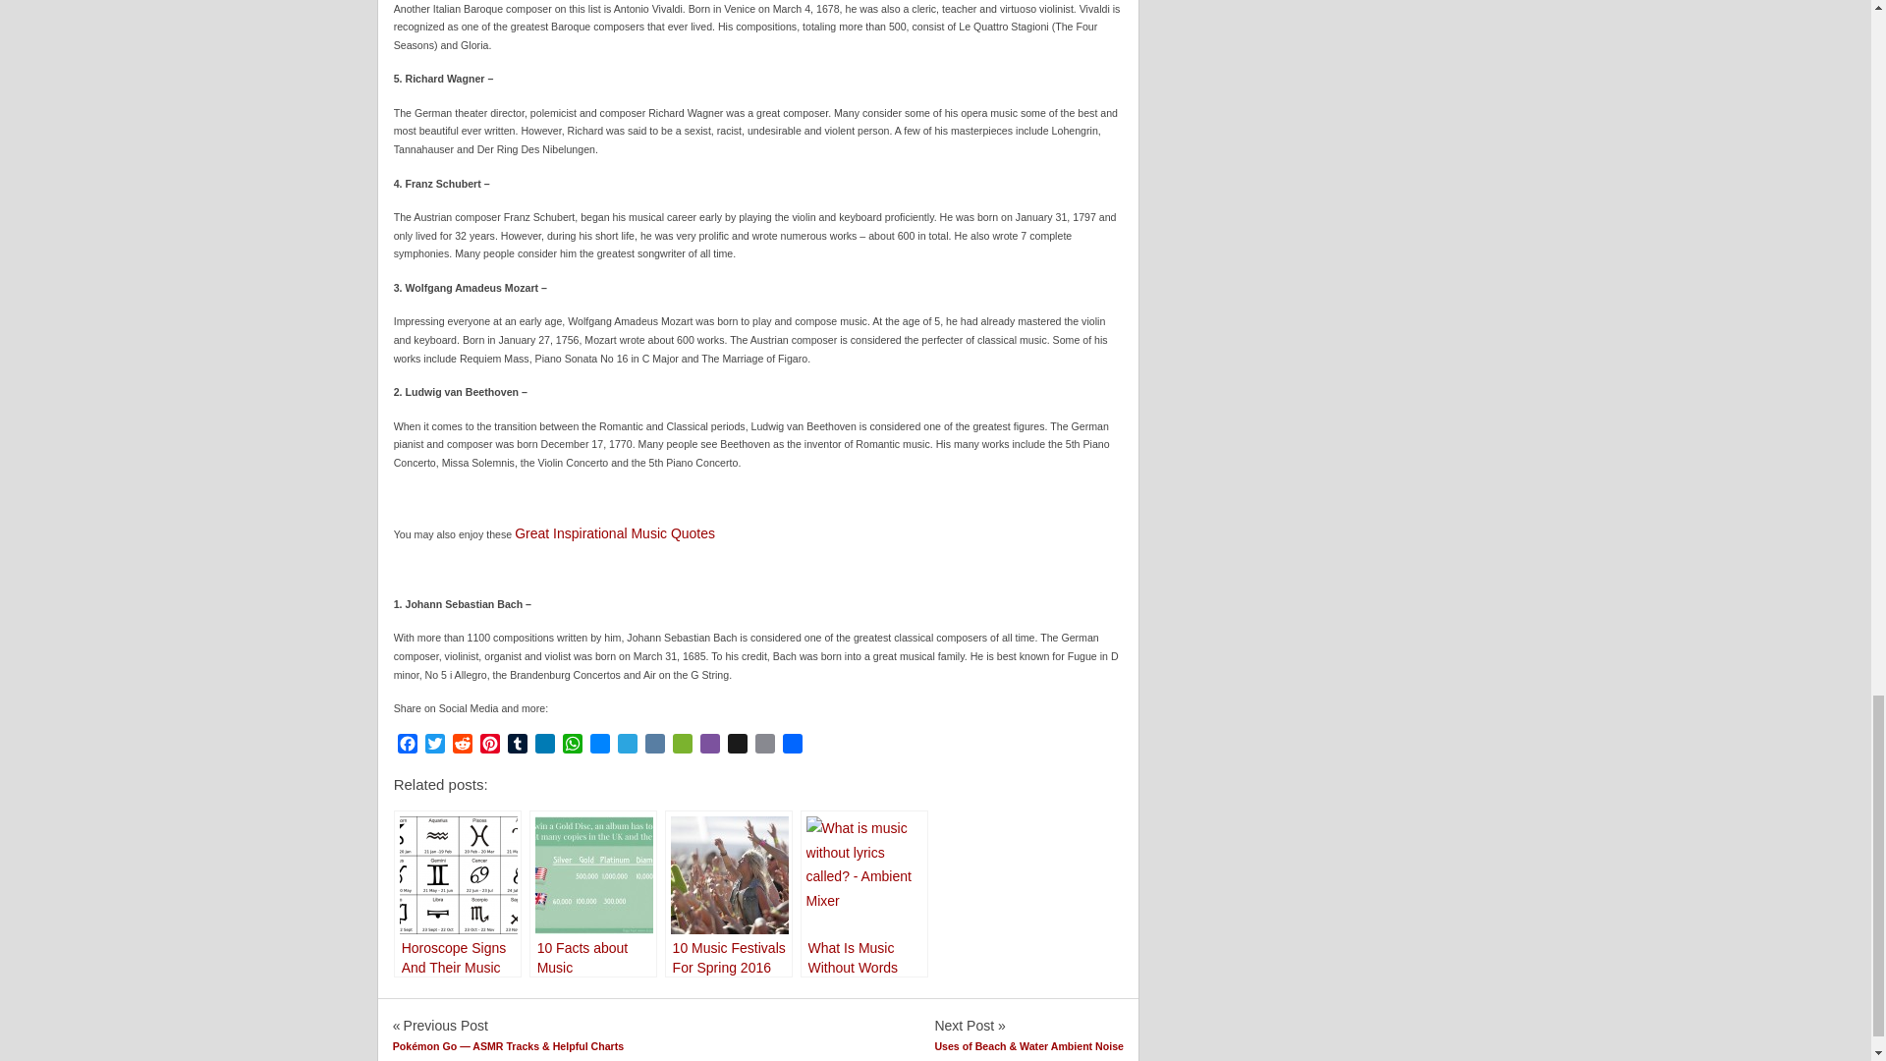 Image resolution: width=1886 pixels, height=1061 pixels. I want to click on WeChat, so click(682, 747).